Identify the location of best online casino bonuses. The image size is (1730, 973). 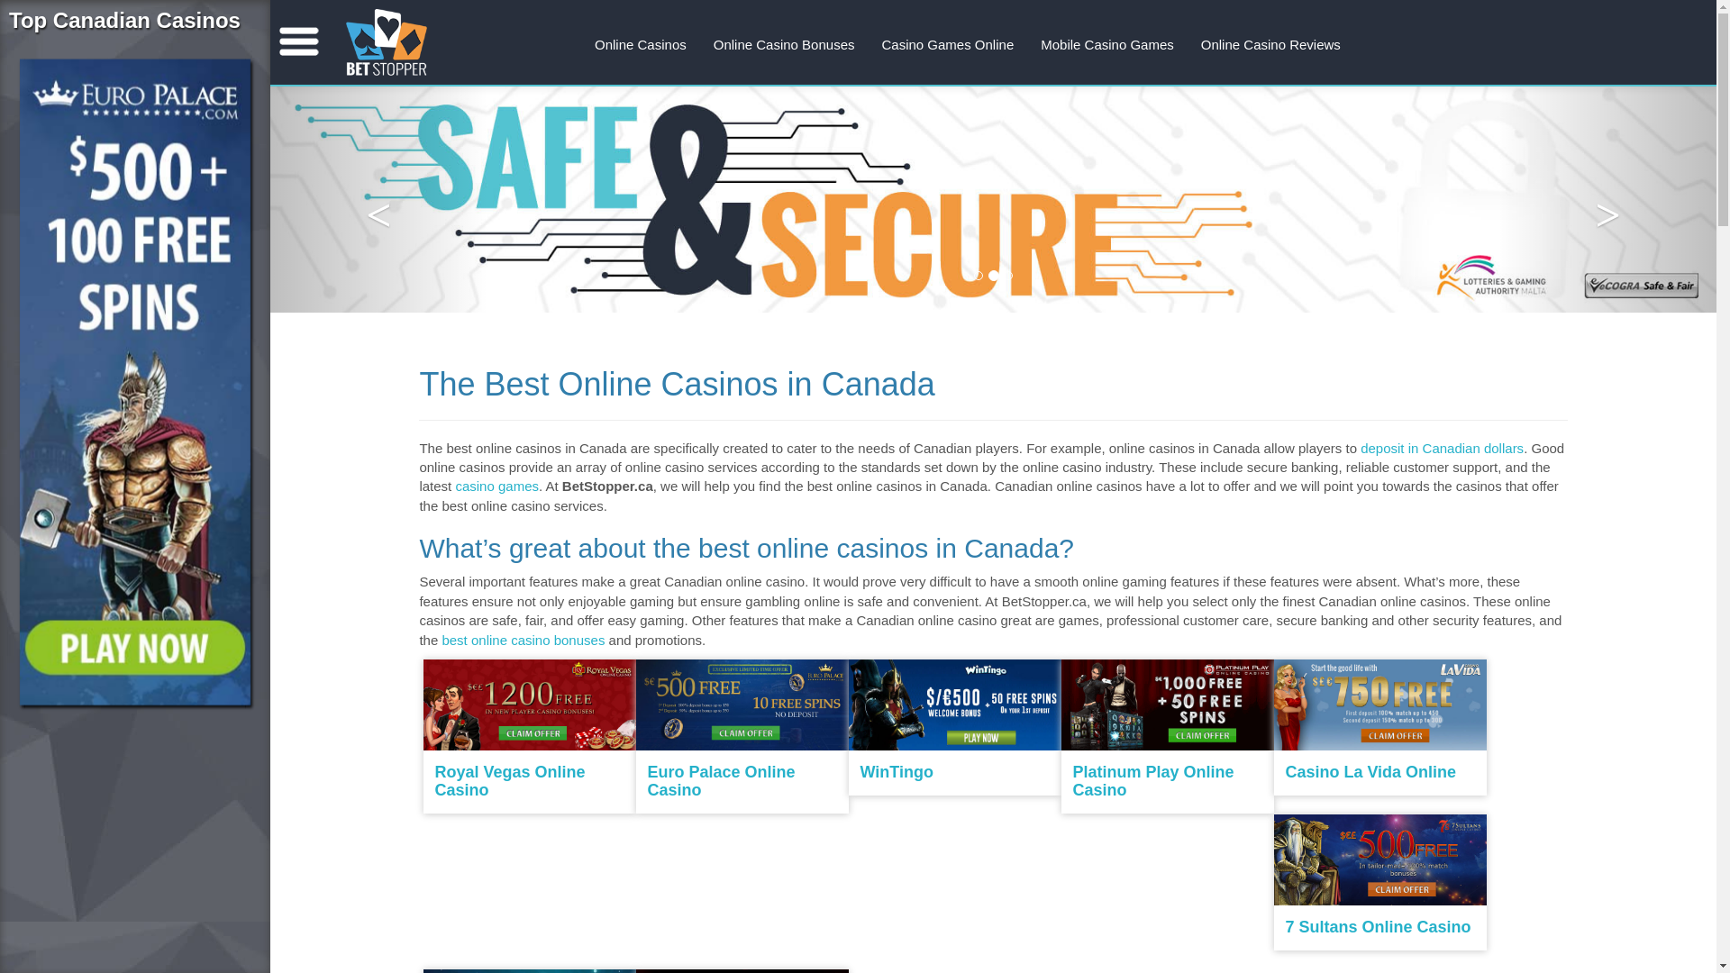
(523, 640).